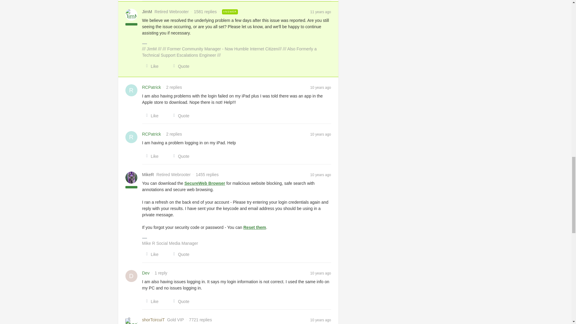  Describe the element at coordinates (148, 175) in the screenshot. I see `MikeR` at that location.